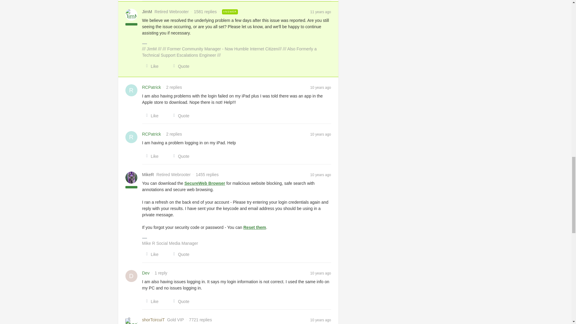  Describe the element at coordinates (148, 175) in the screenshot. I see `MikeR` at that location.